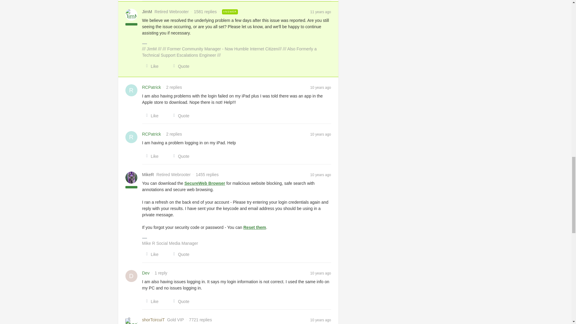  Describe the element at coordinates (148, 175) in the screenshot. I see `MikeR` at that location.